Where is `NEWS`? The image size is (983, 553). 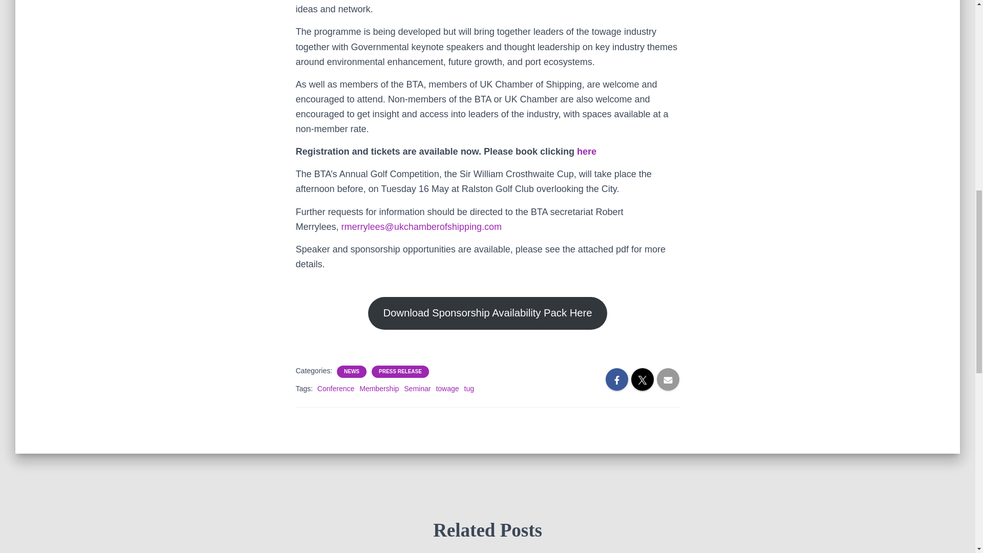 NEWS is located at coordinates (352, 372).